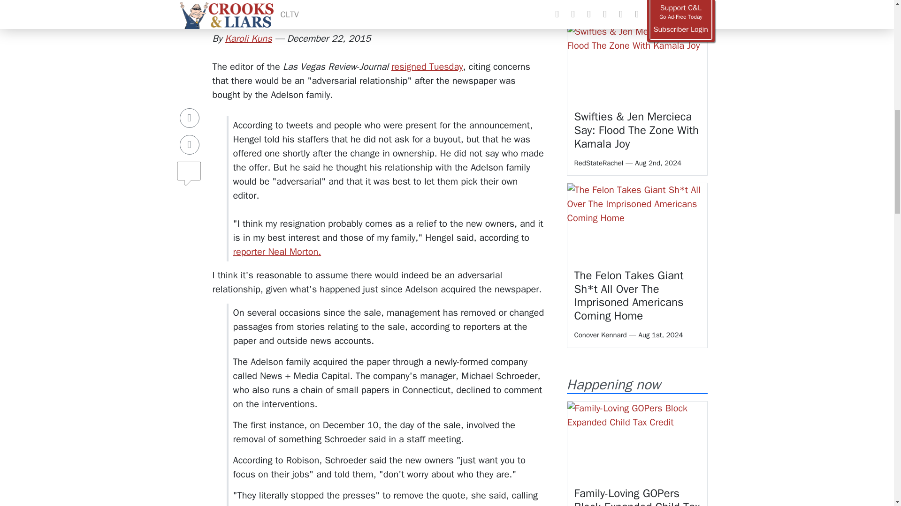 The image size is (901, 506). What do you see at coordinates (248, 38) in the screenshot?
I see `Karoli Kuns` at bounding box center [248, 38].